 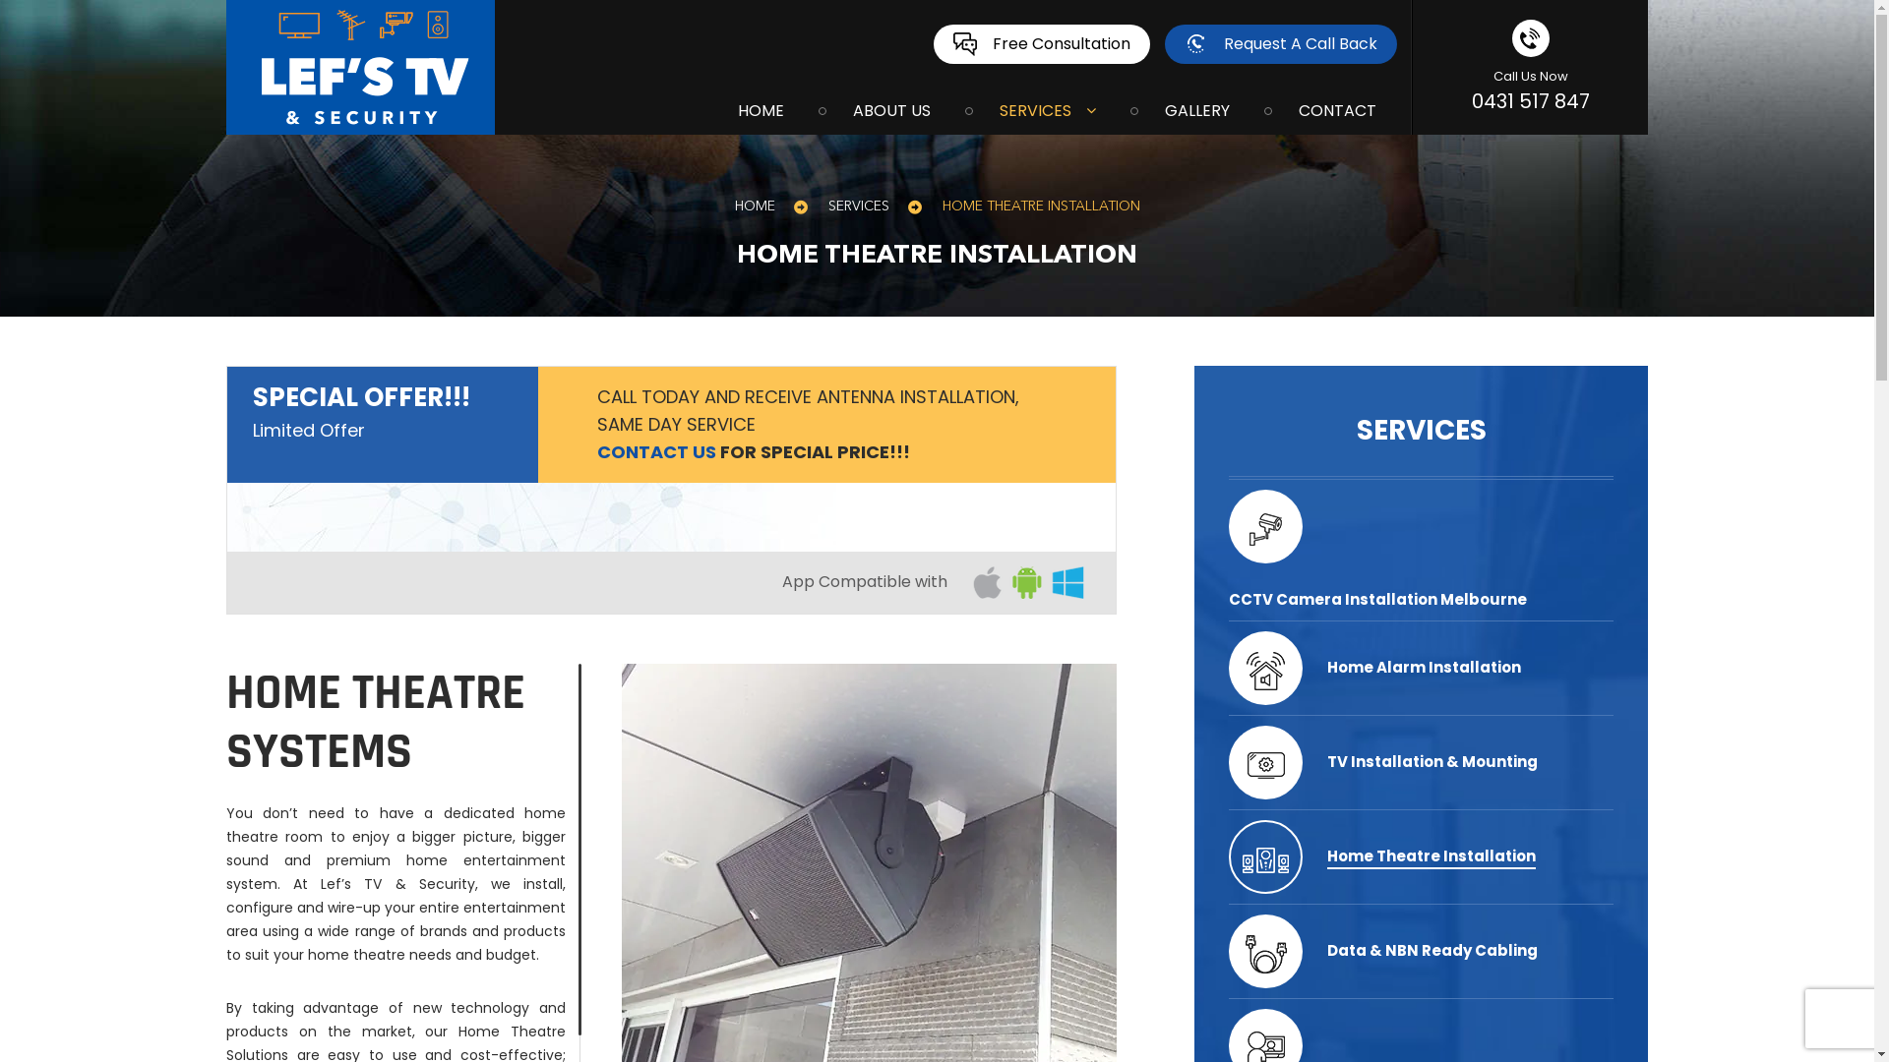 I want to click on TV Installation & Mounting, so click(x=1432, y=761).